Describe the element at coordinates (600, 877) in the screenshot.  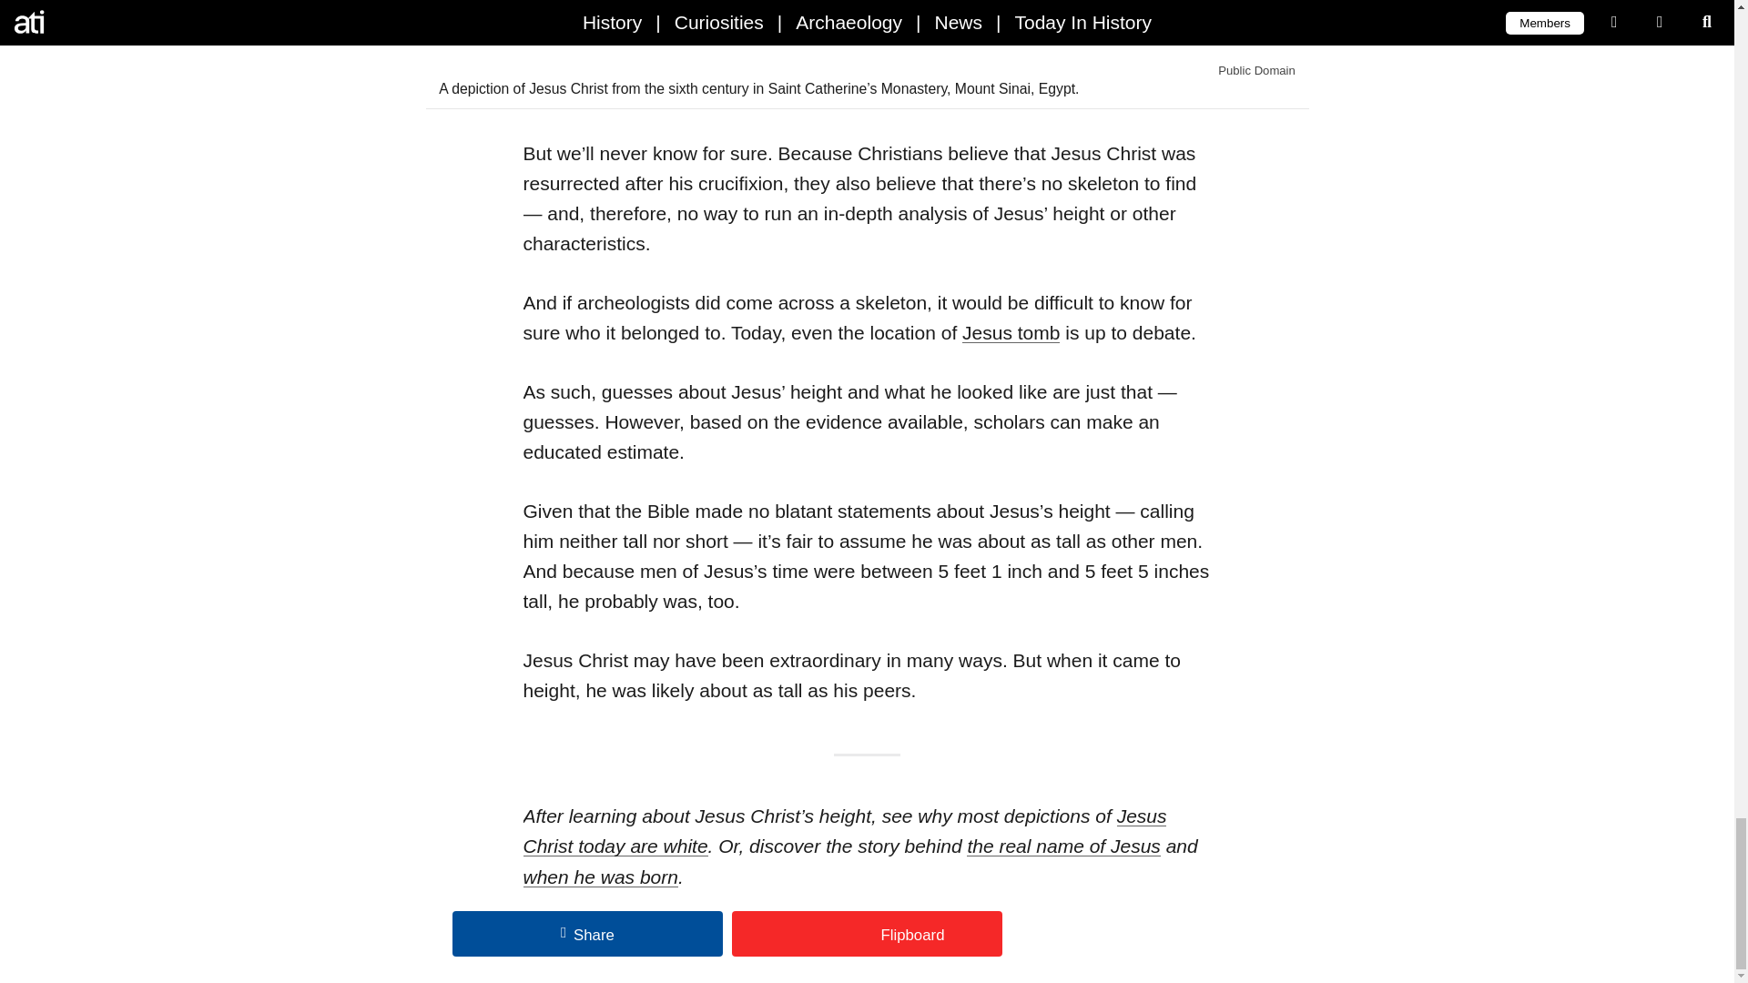
I see `when he was born` at that location.